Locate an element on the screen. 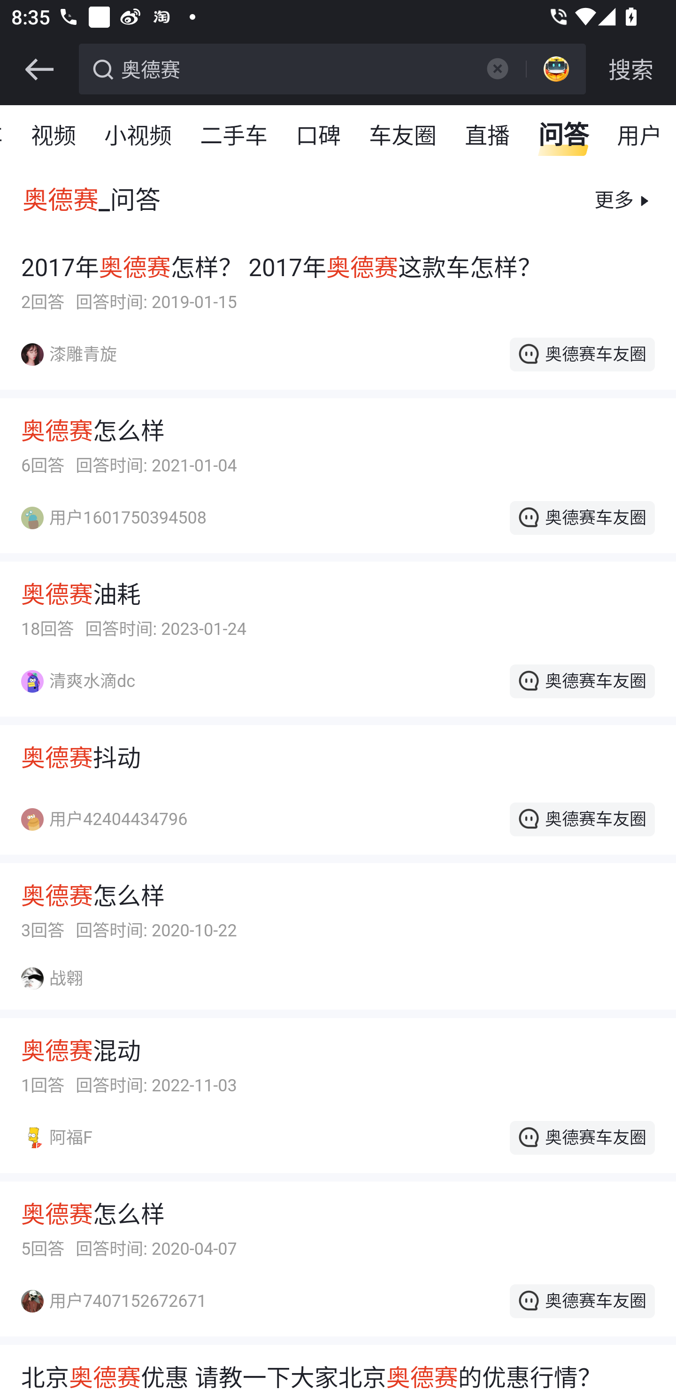 The height and width of the screenshot is (1390, 676). 奥德赛 油耗 18回答回答时间: 2023-01-24 清爽水滴dc 奥德赛车友圈 is located at coordinates (338, 651).